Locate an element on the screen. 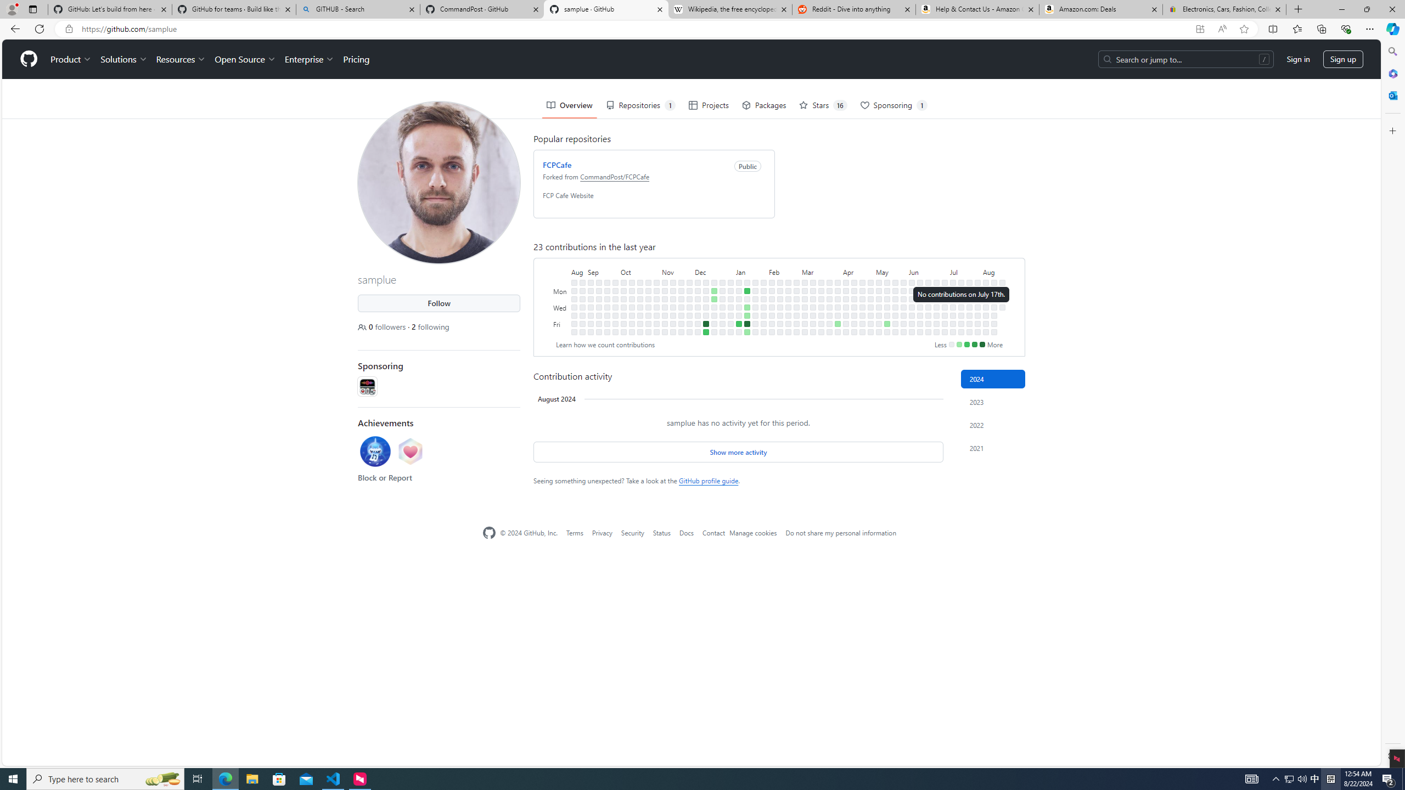  No contributions on January 14th. is located at coordinates (748, 282).